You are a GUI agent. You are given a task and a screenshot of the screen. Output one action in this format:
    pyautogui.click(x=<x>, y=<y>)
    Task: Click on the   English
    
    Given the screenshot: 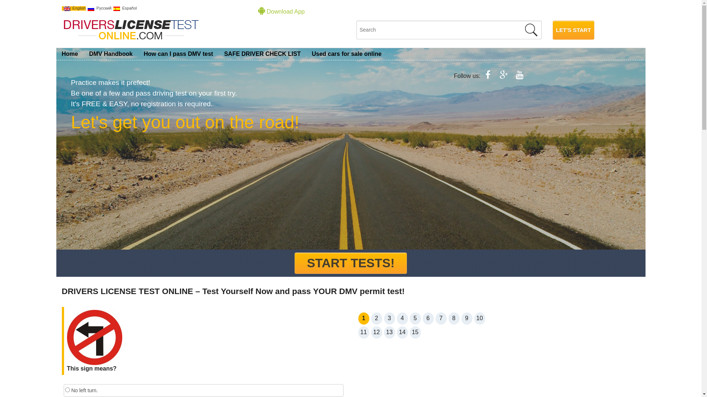 What is the action you would take?
    pyautogui.click(x=74, y=8)
    